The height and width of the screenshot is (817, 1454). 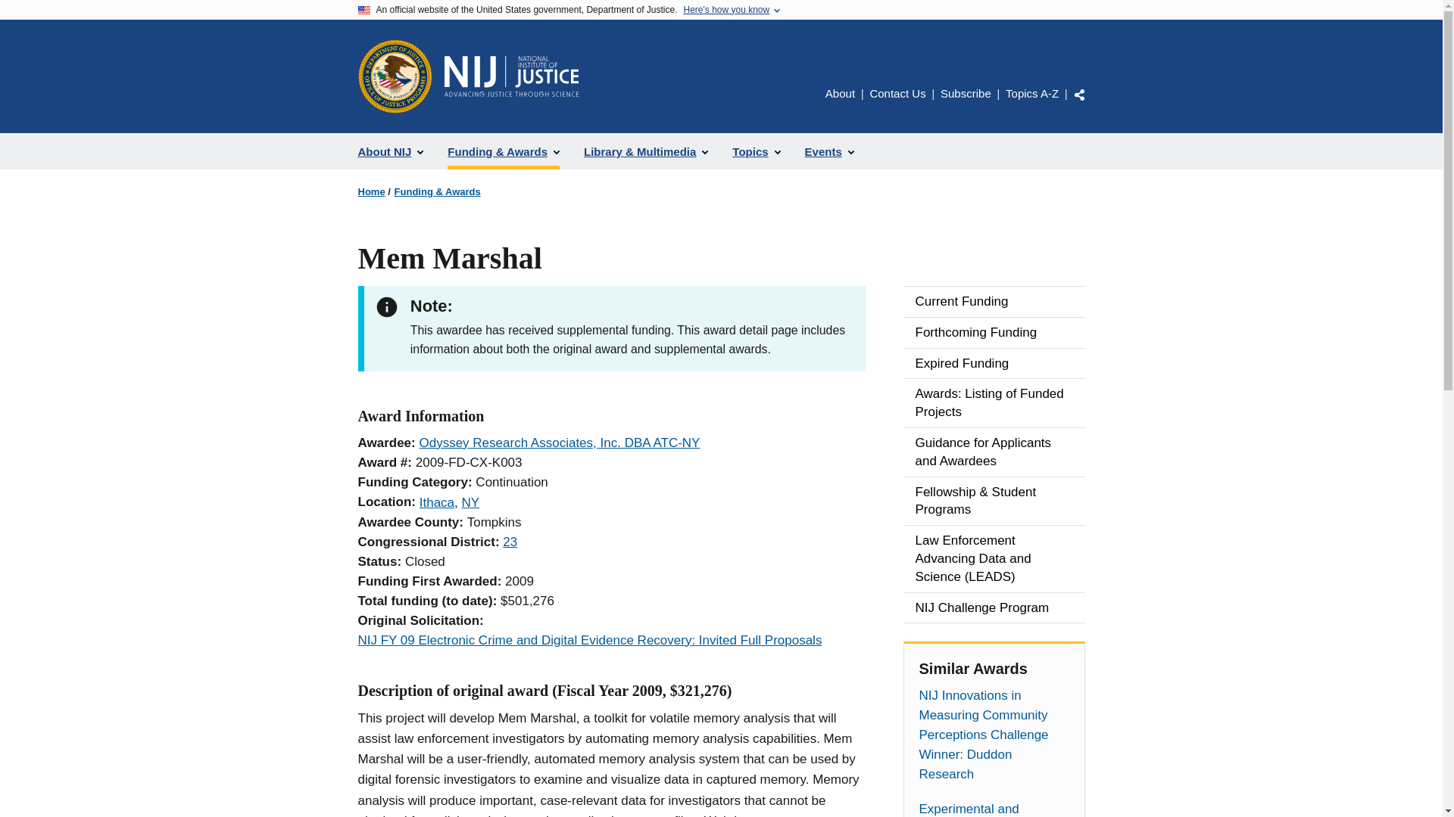 What do you see at coordinates (1031, 92) in the screenshot?
I see `Topics A-Z` at bounding box center [1031, 92].